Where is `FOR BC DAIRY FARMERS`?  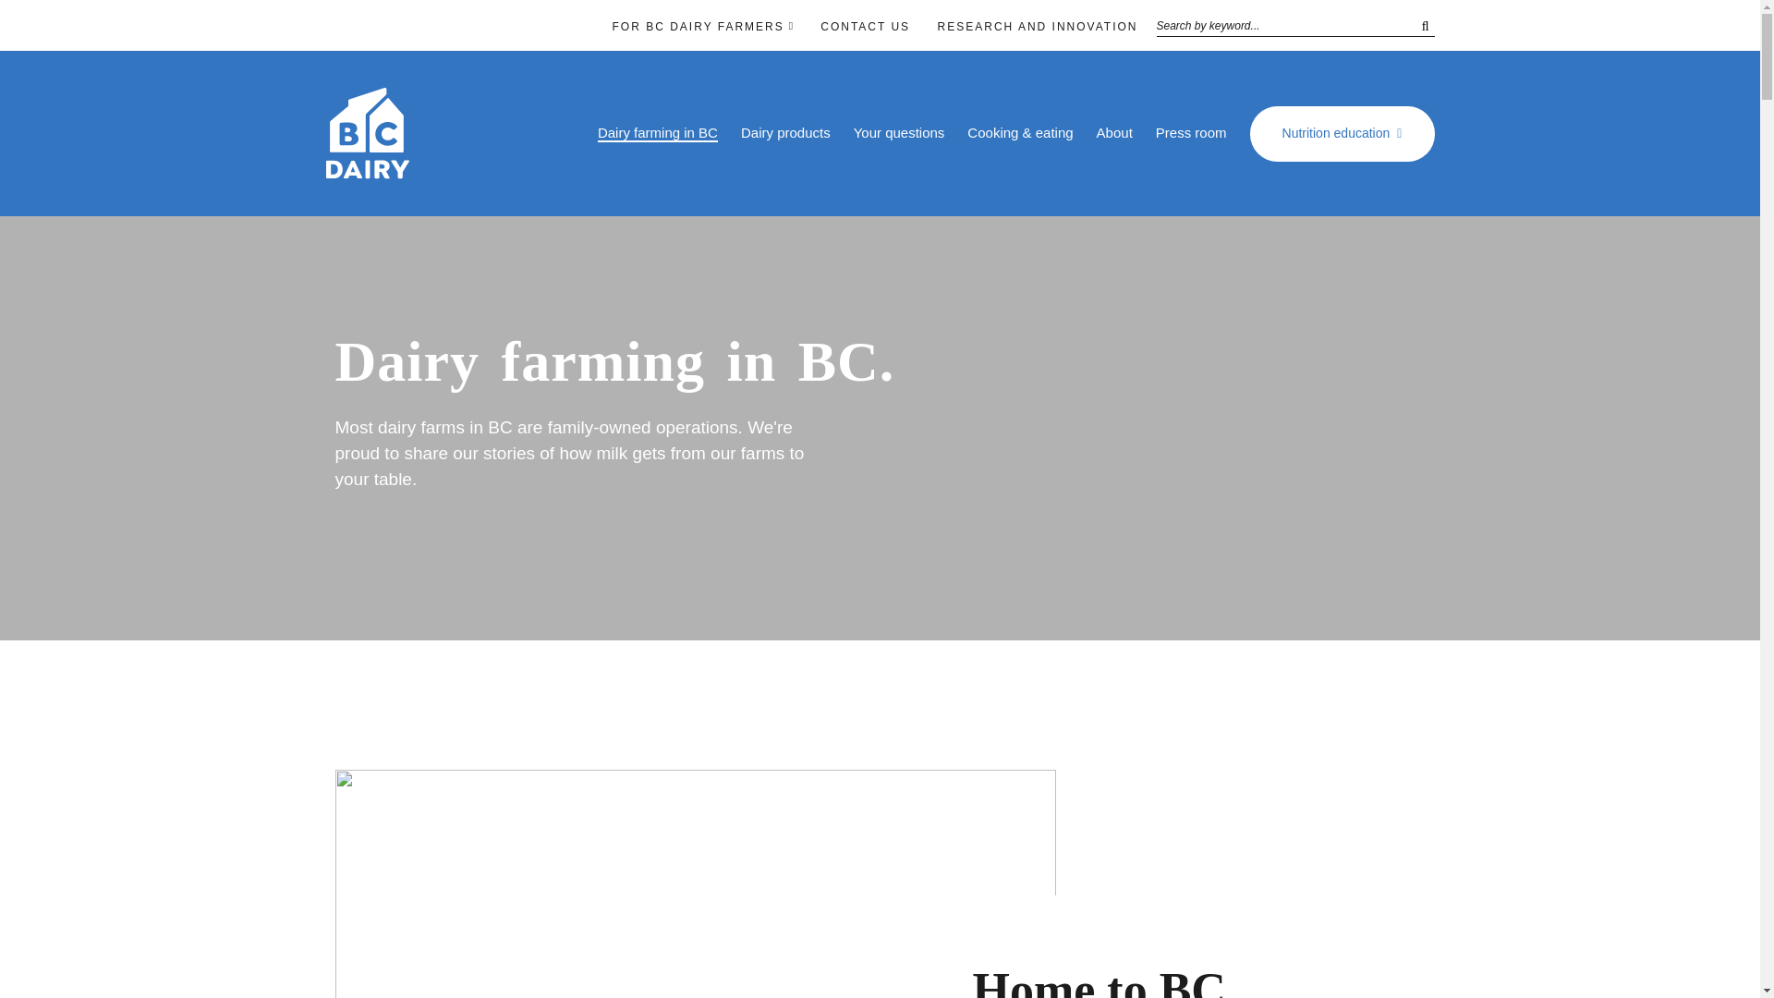 FOR BC DAIRY FARMERS is located at coordinates (699, 27).